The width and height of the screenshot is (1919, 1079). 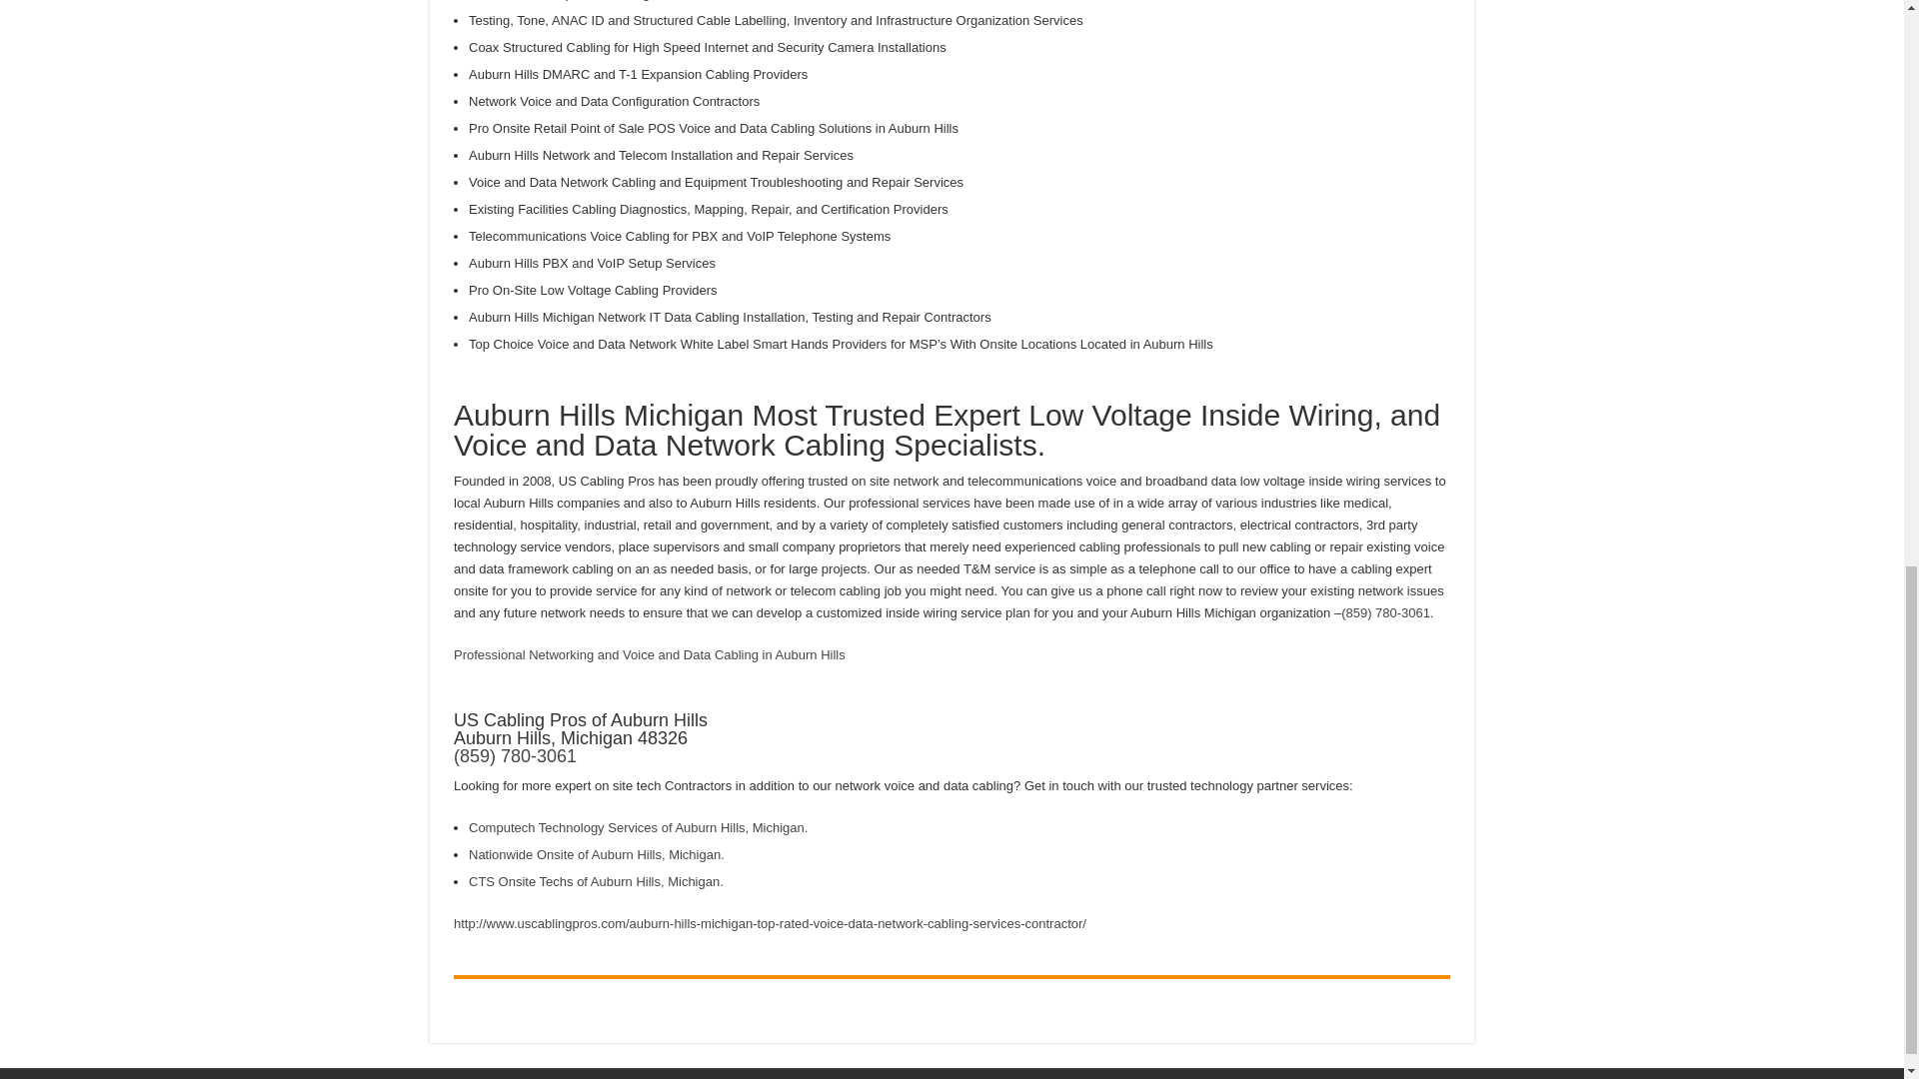 What do you see at coordinates (638, 827) in the screenshot?
I see `Computech Technology Services of Auburn Hills, Michigan.` at bounding box center [638, 827].